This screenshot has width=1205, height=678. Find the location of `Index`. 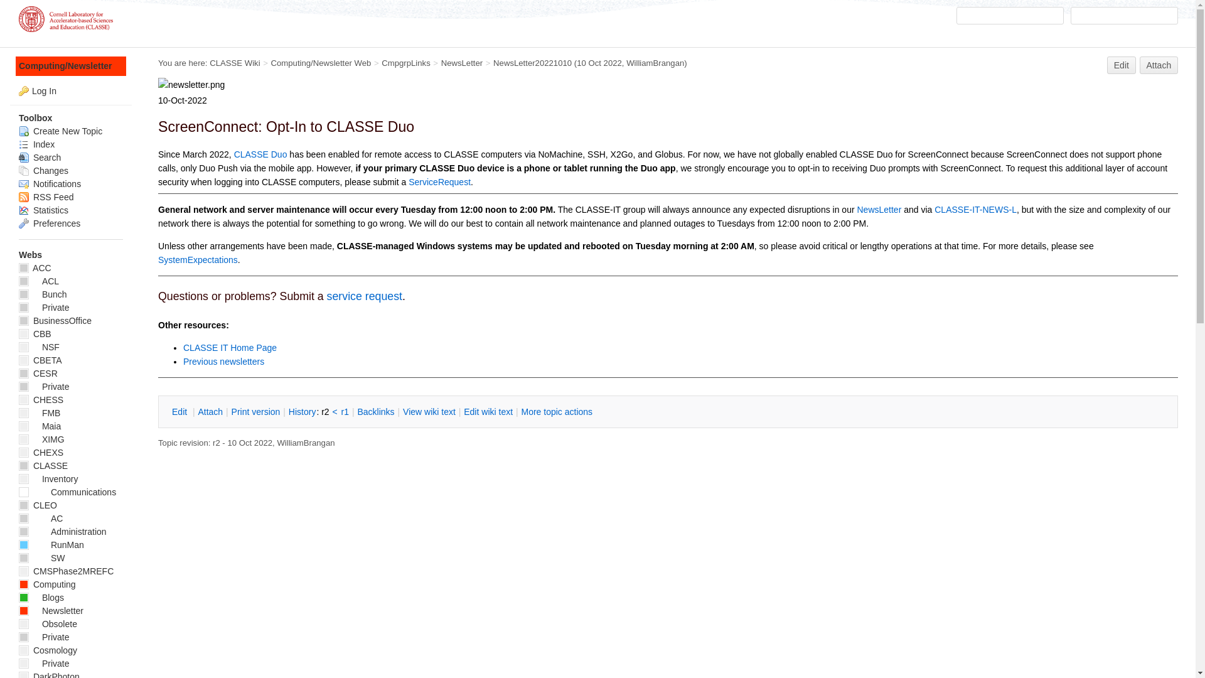

Index is located at coordinates (36, 144).